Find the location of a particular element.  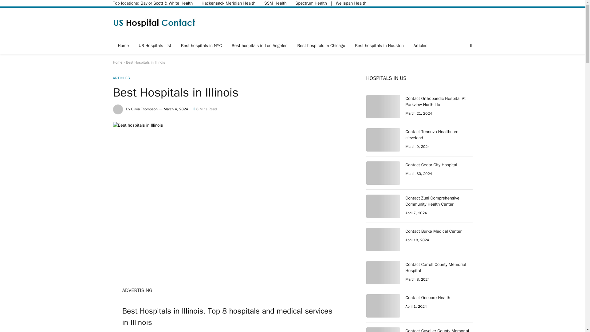

Best hospitals in Los Angeles is located at coordinates (259, 46).